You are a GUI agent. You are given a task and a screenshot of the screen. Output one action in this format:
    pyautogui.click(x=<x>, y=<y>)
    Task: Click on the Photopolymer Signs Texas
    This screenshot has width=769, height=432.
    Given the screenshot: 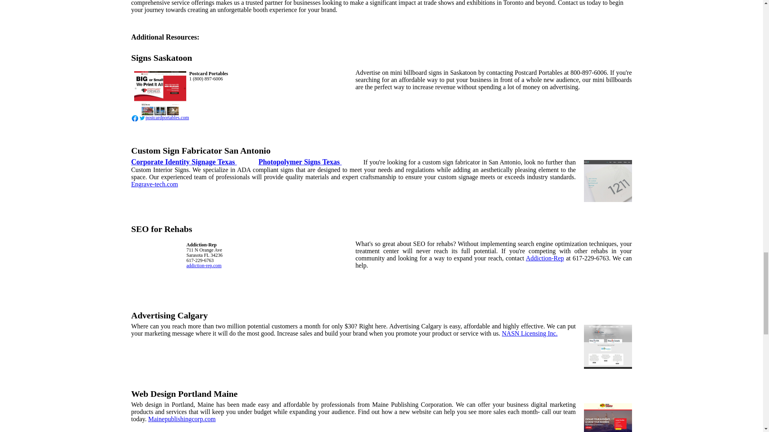 What is the action you would take?
    pyautogui.click(x=300, y=162)
    